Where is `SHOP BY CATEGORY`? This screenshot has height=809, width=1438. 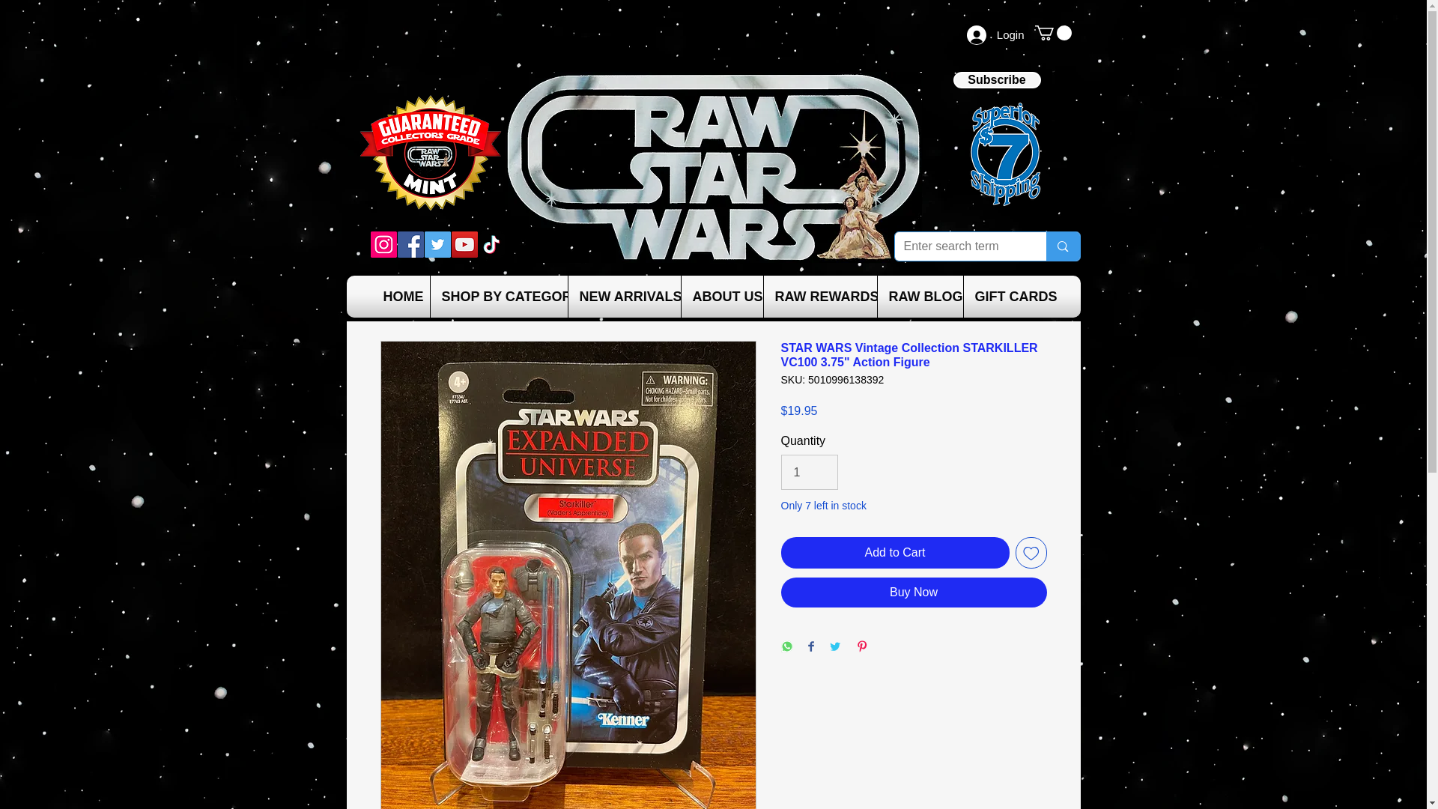
SHOP BY CATEGORY is located at coordinates (499, 297).